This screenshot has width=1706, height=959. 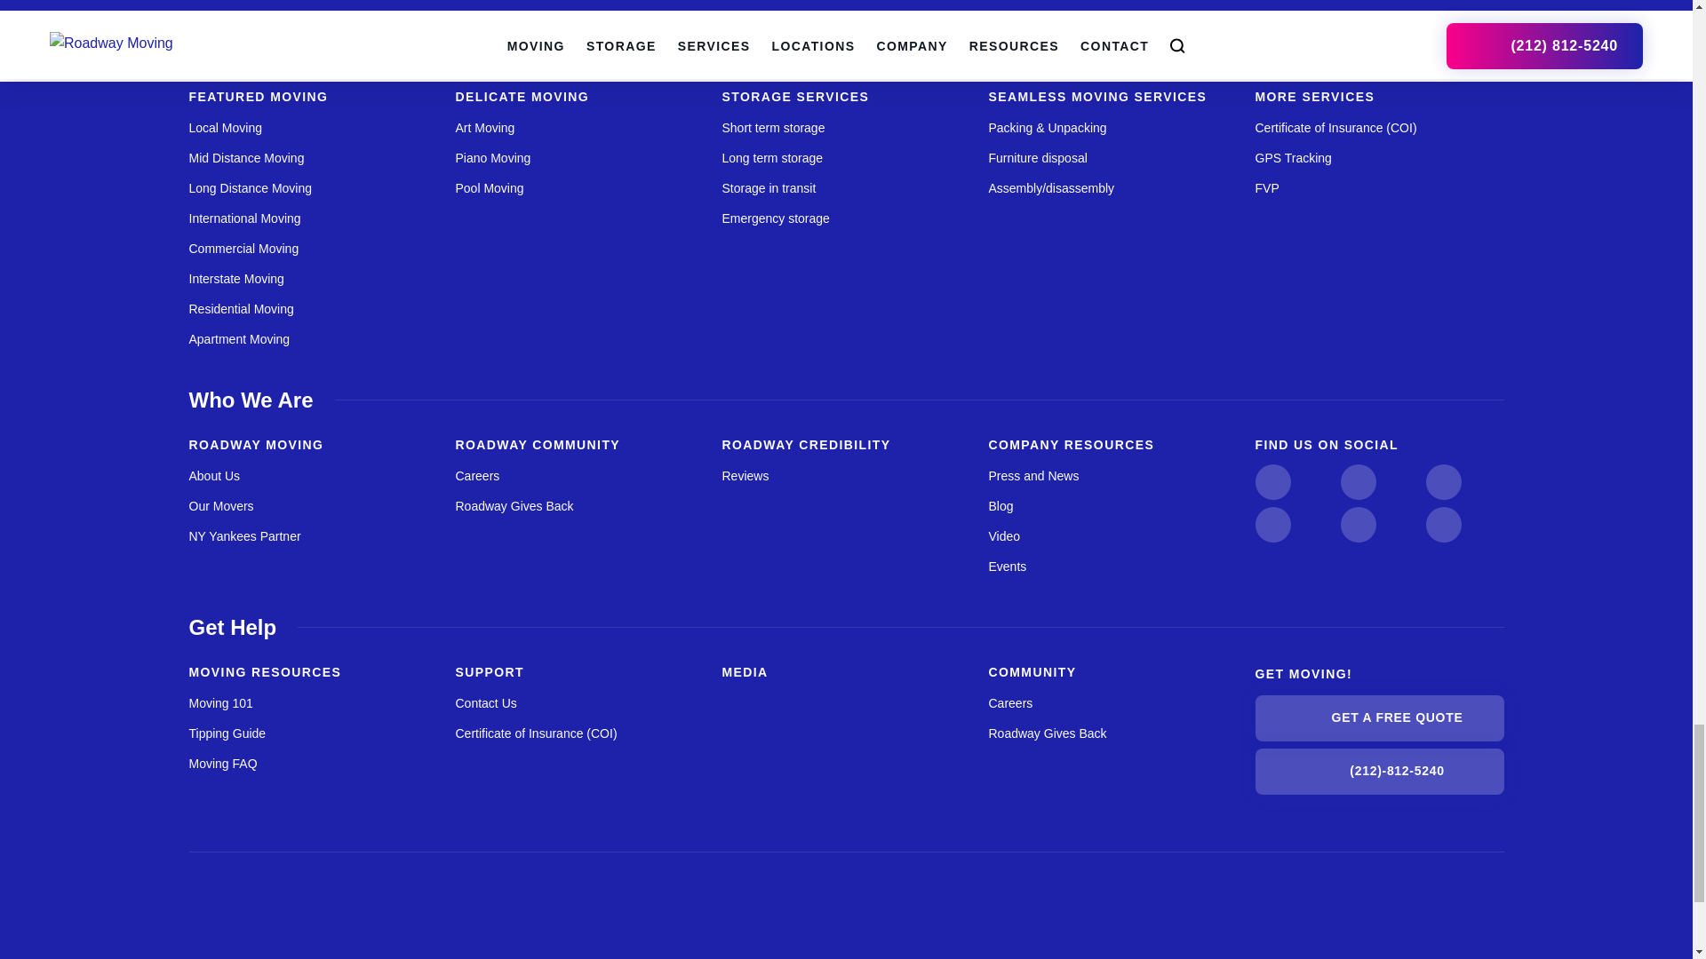 I want to click on Facebook, so click(x=1357, y=525).